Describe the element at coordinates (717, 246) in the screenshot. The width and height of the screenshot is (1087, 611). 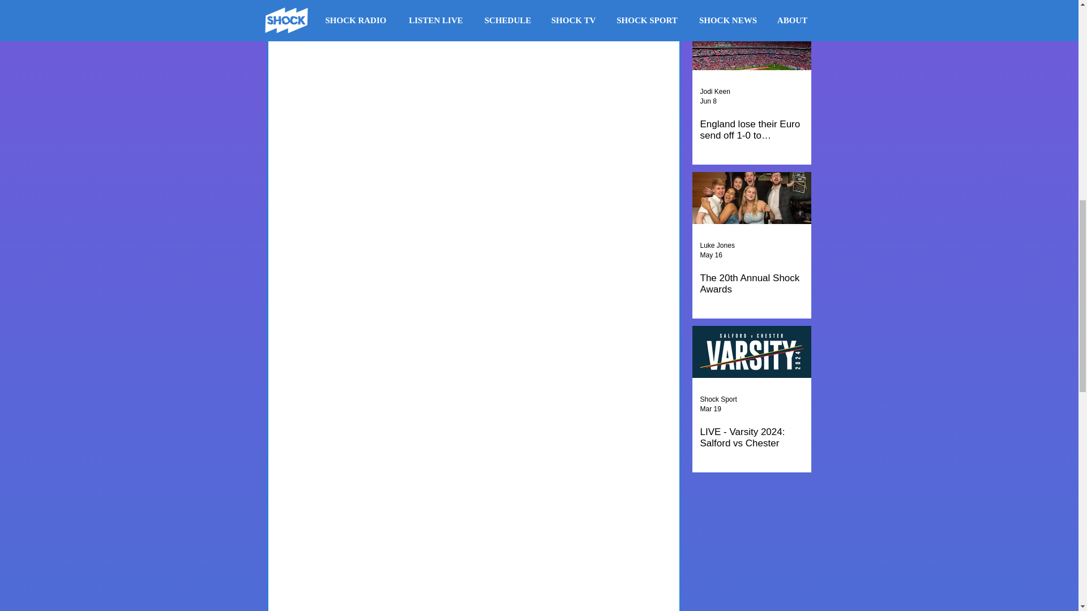
I see `Luke Jones` at that location.